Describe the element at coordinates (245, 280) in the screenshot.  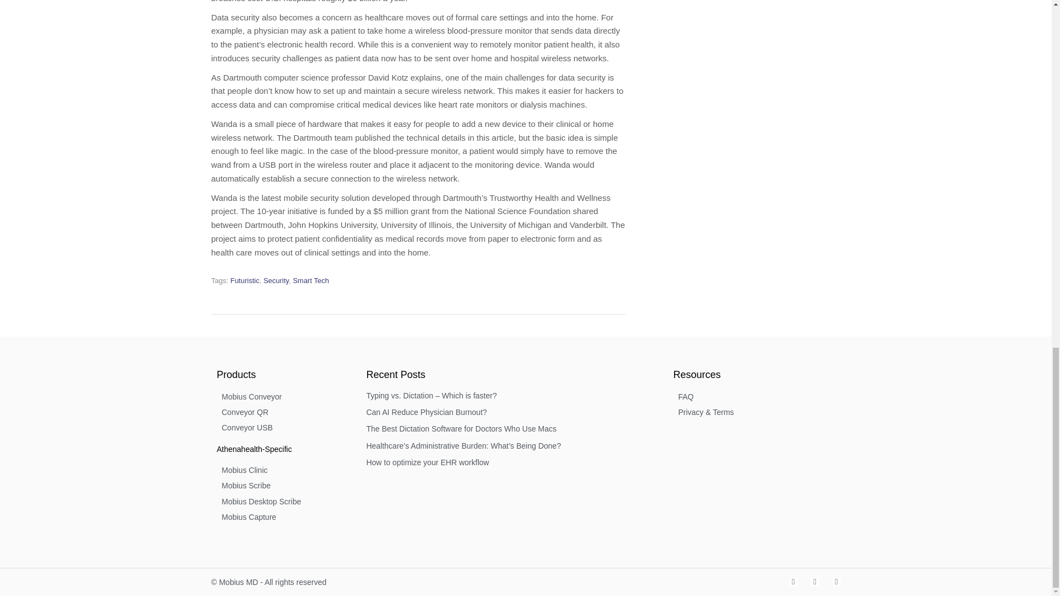
I see `Futuristic` at that location.